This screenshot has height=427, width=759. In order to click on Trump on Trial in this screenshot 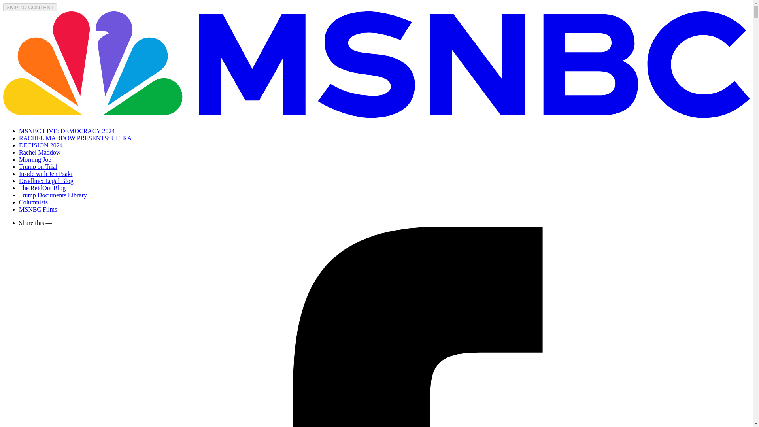, I will do `click(38, 166)`.